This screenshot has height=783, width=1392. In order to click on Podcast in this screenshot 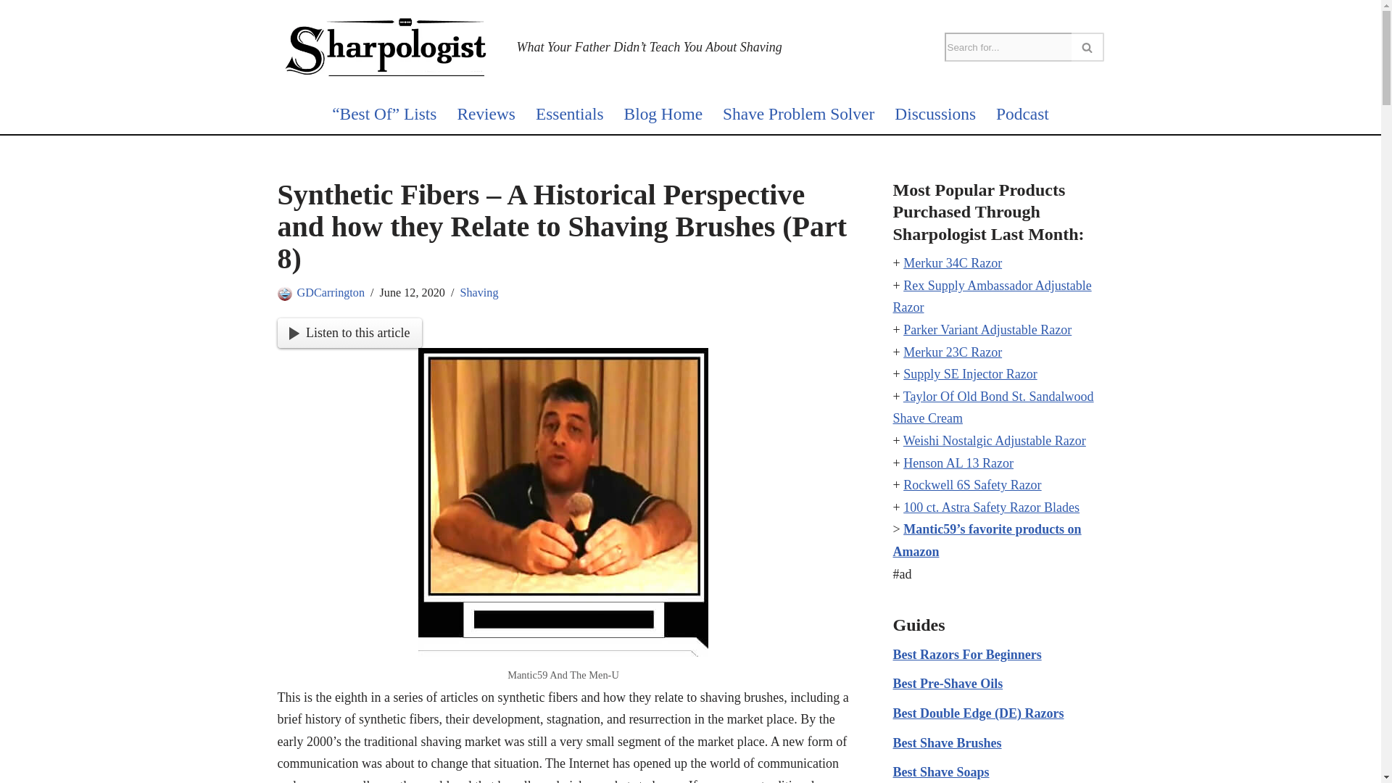, I will do `click(1022, 114)`.